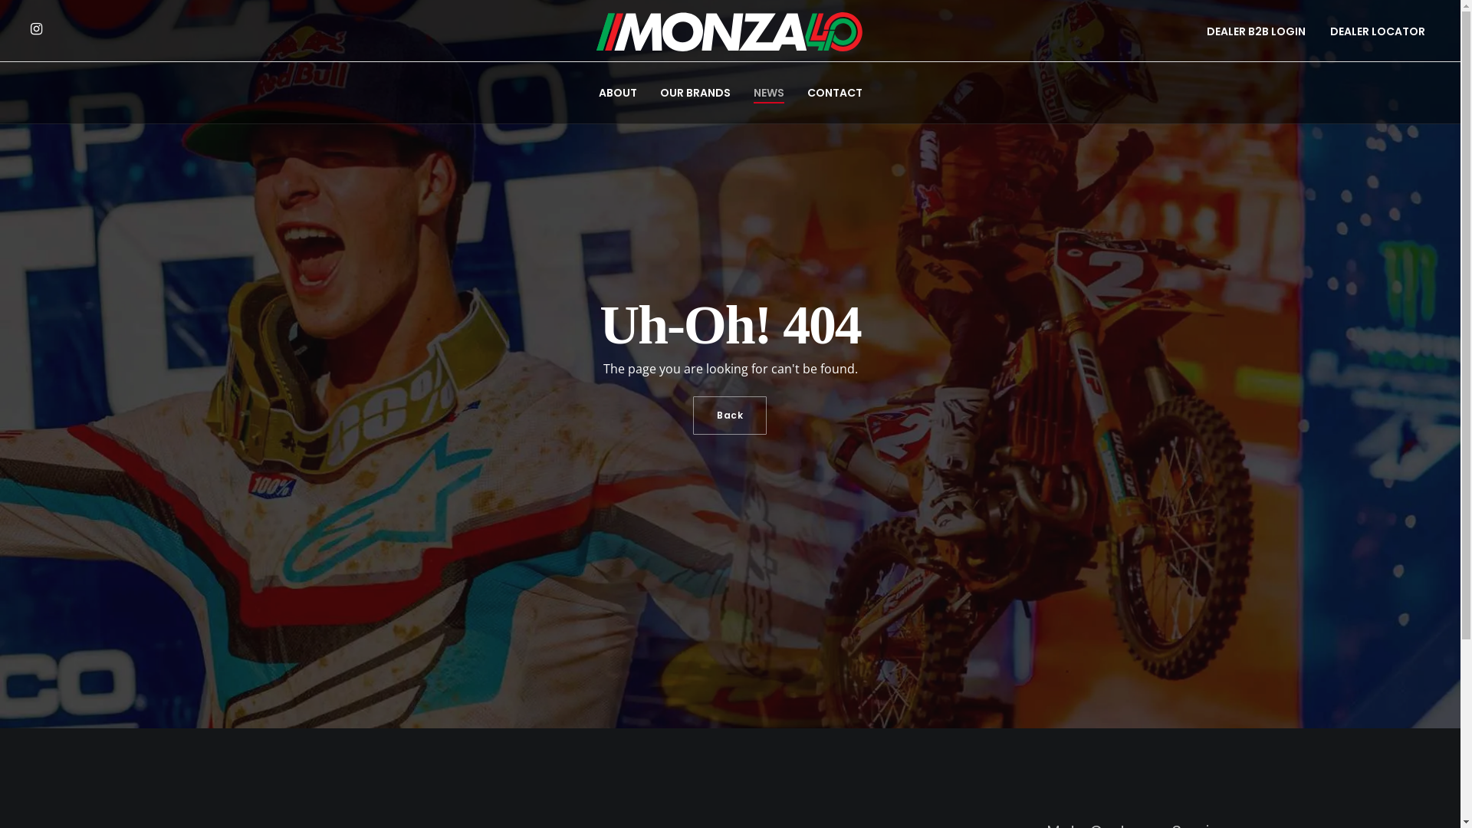  Describe the element at coordinates (768, 93) in the screenshot. I see `NEWS` at that location.